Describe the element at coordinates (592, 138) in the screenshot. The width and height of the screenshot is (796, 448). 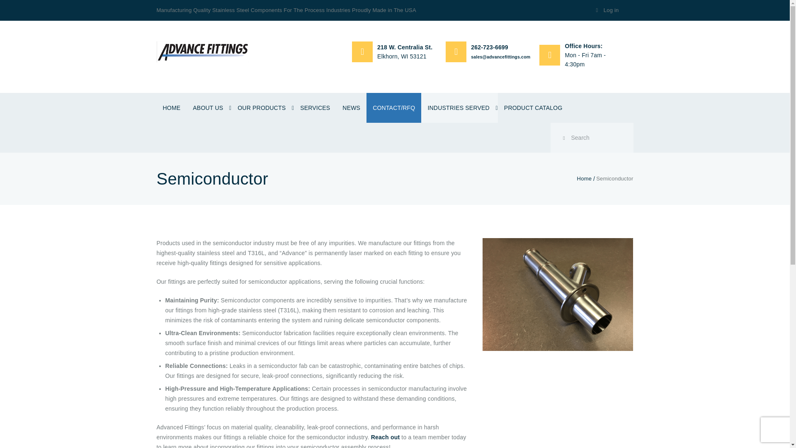
I see `Search` at that location.